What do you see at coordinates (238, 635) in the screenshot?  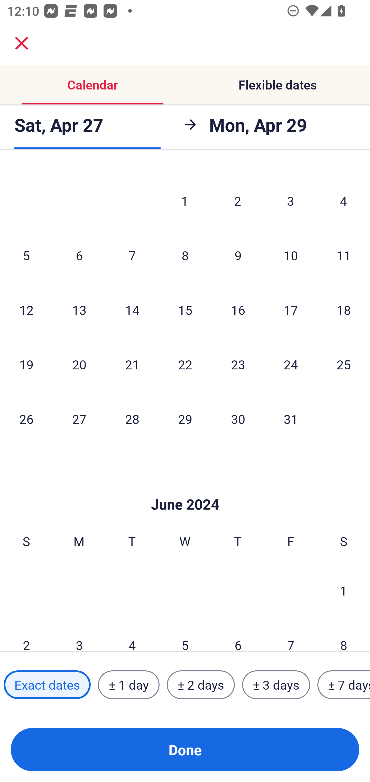 I see `6 Thursday, June 6, 2024` at bounding box center [238, 635].